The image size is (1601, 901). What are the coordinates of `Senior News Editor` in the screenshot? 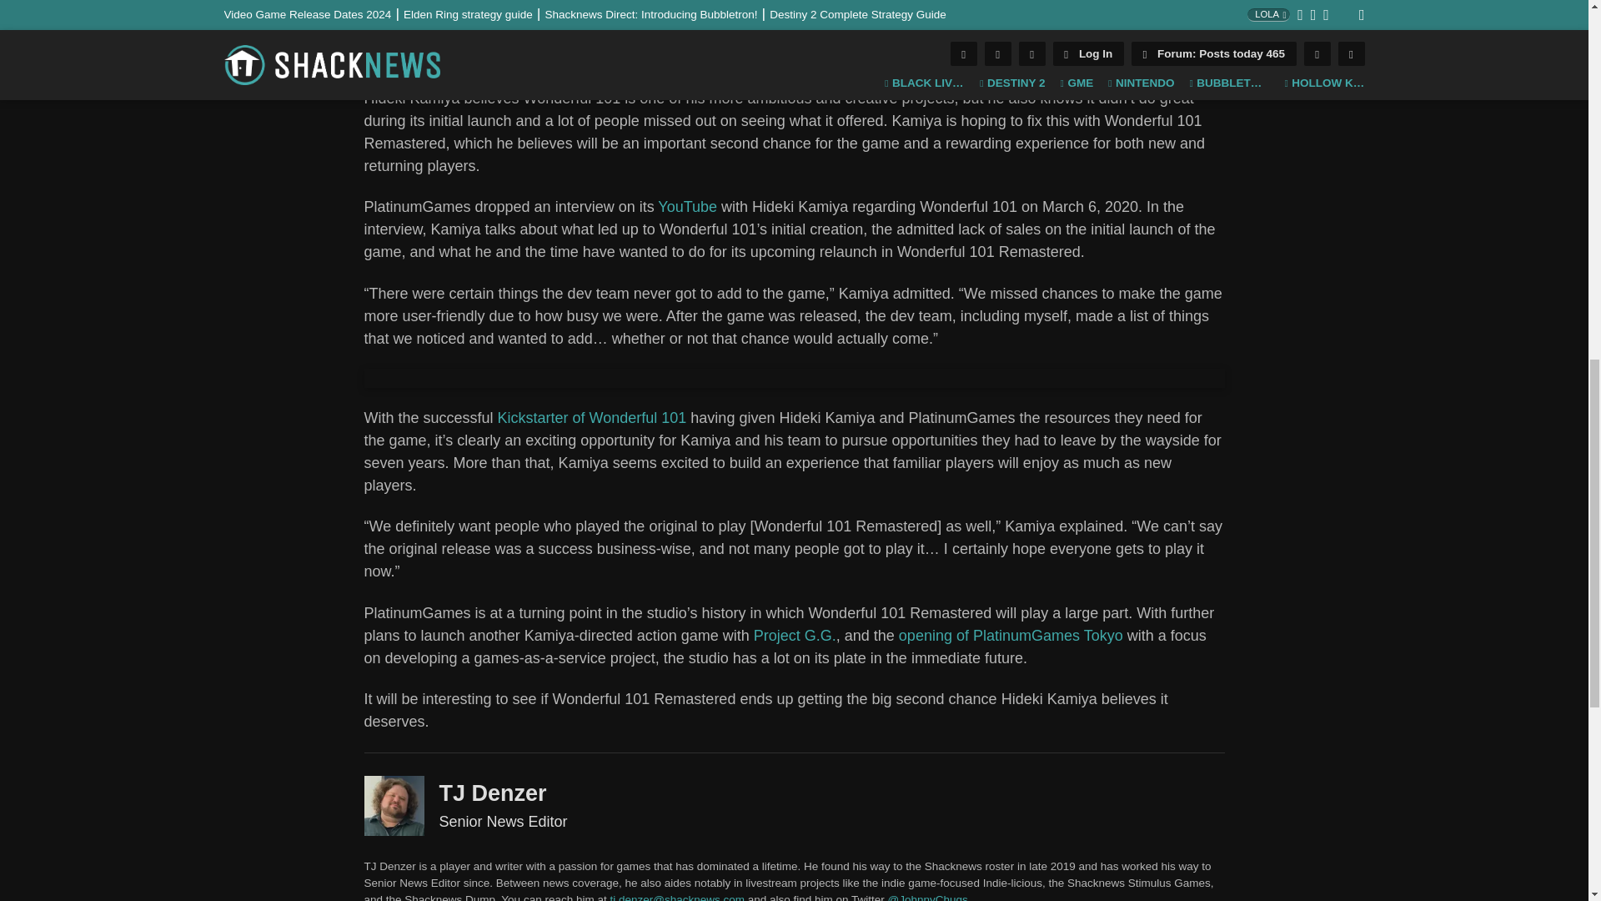 It's located at (394, 806).